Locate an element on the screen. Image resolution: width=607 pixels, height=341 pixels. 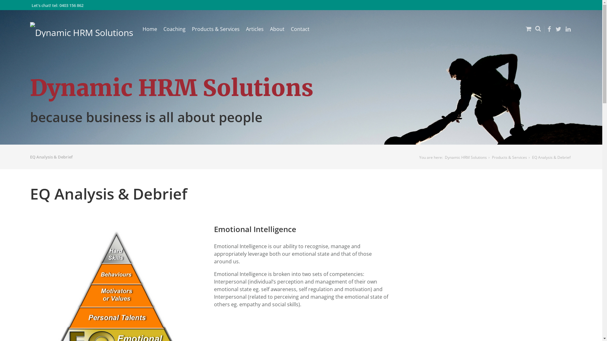
Products & Services is located at coordinates (216, 29).